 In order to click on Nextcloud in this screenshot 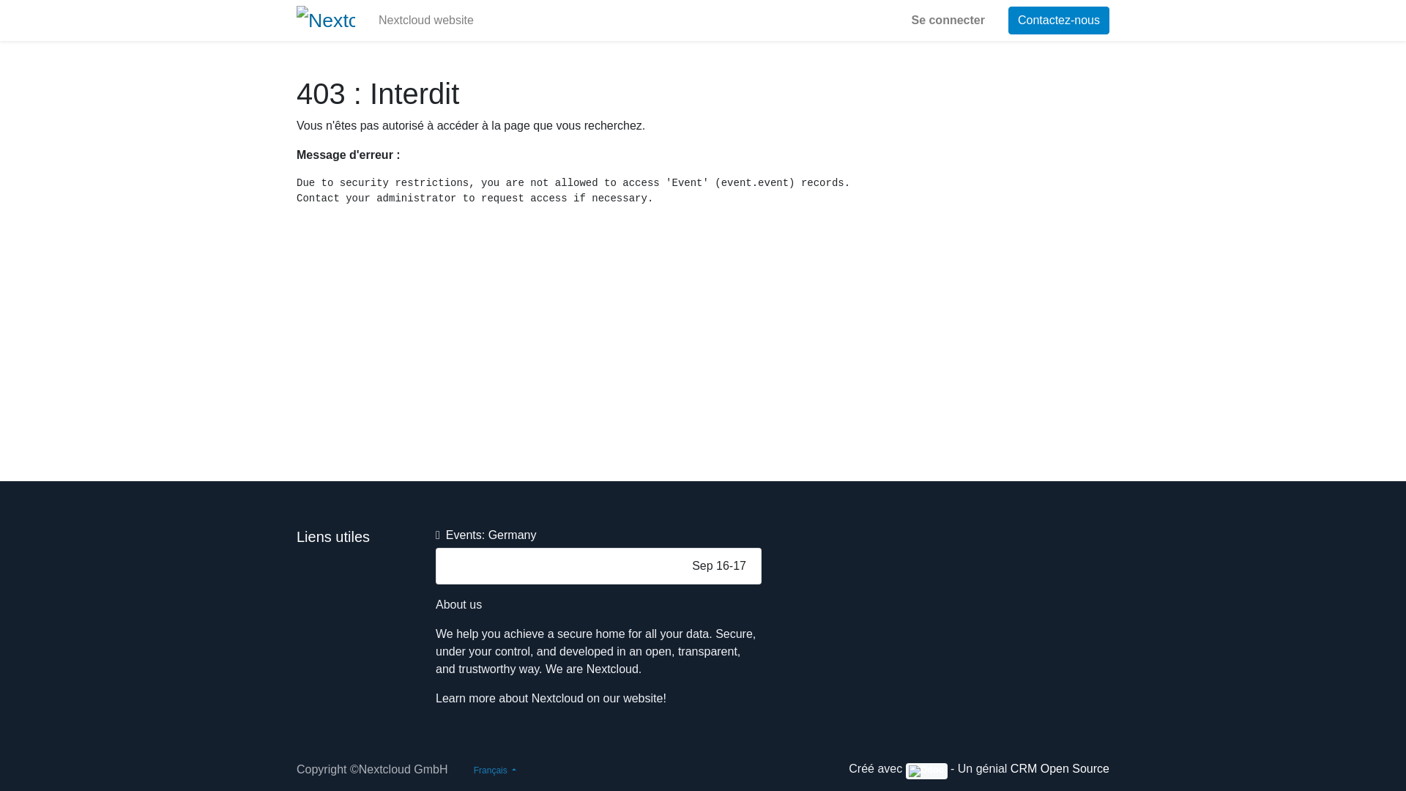, I will do `click(326, 20)`.